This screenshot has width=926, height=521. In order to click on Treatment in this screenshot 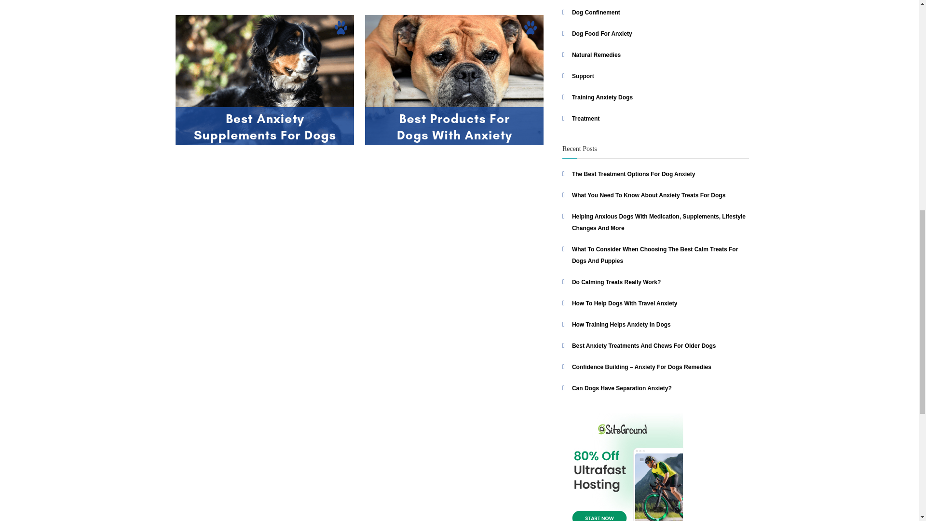, I will do `click(586, 118)`.